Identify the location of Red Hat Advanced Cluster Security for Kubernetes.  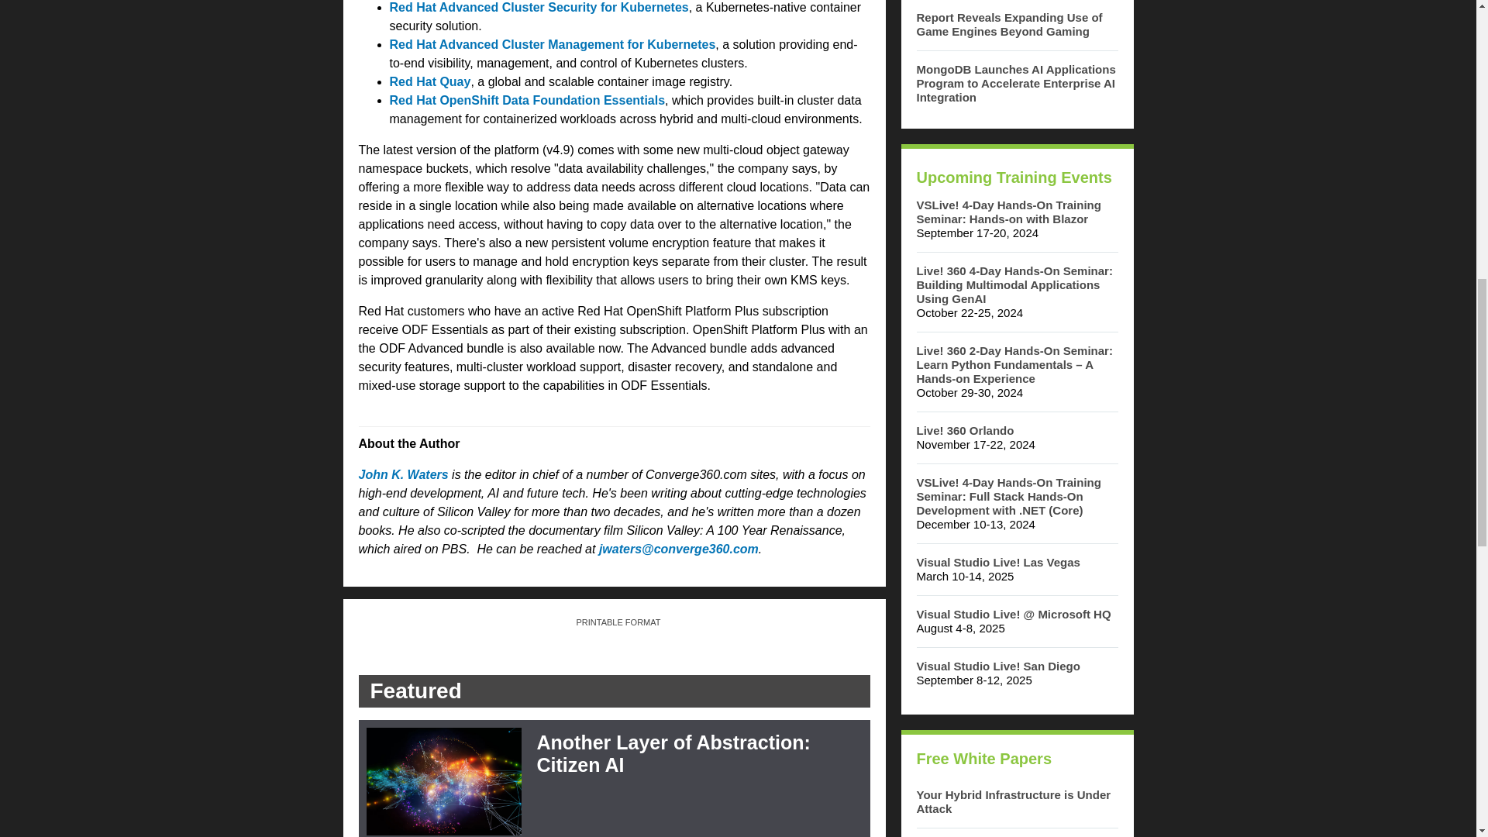
(538, 8).